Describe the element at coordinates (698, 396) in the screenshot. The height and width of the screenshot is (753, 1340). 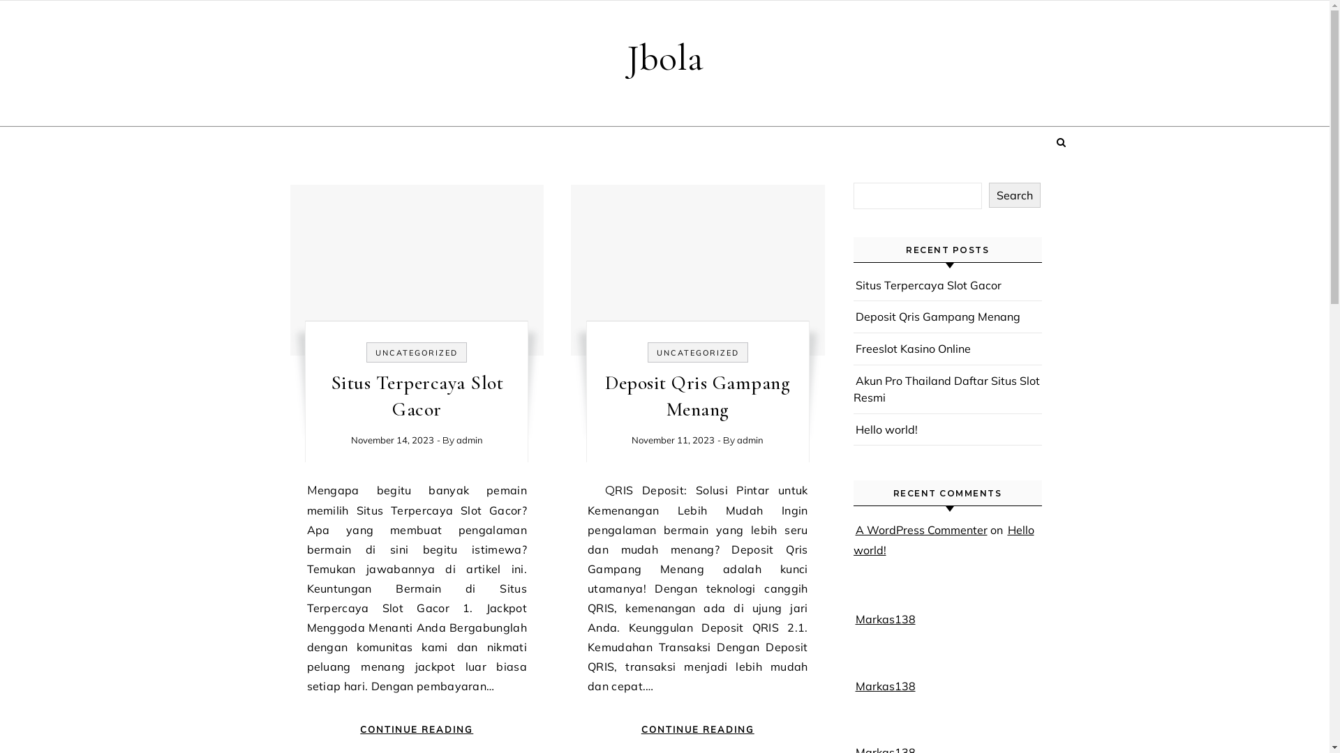
I see `Deposit Qris Gampang Menang` at that location.